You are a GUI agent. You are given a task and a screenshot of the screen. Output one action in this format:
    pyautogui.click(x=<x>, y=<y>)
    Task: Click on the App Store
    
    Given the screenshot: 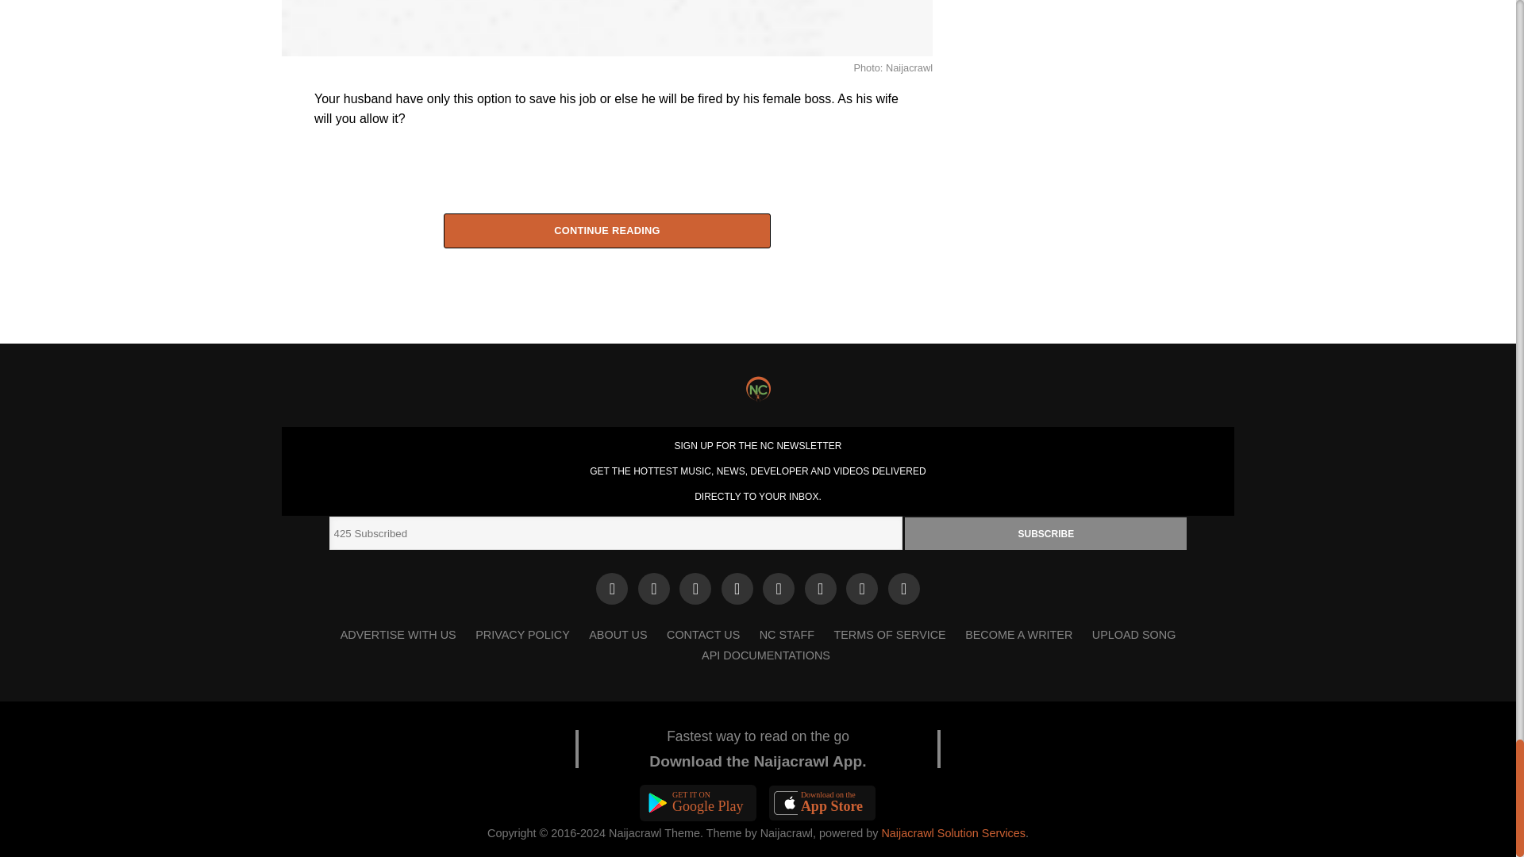 What is the action you would take?
    pyautogui.click(x=822, y=803)
    